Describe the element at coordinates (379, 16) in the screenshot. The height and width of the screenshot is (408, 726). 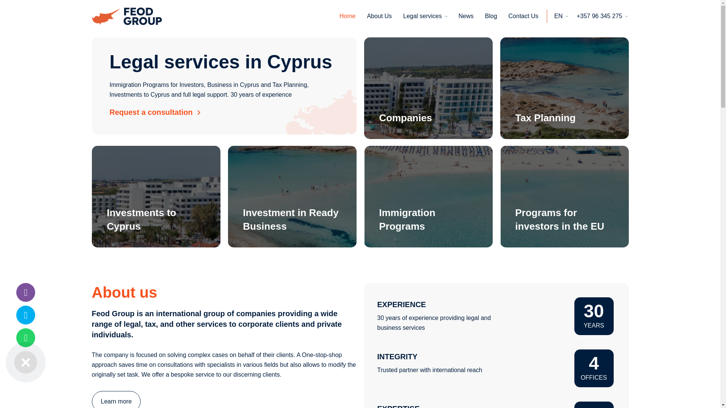
I see `About Us` at that location.